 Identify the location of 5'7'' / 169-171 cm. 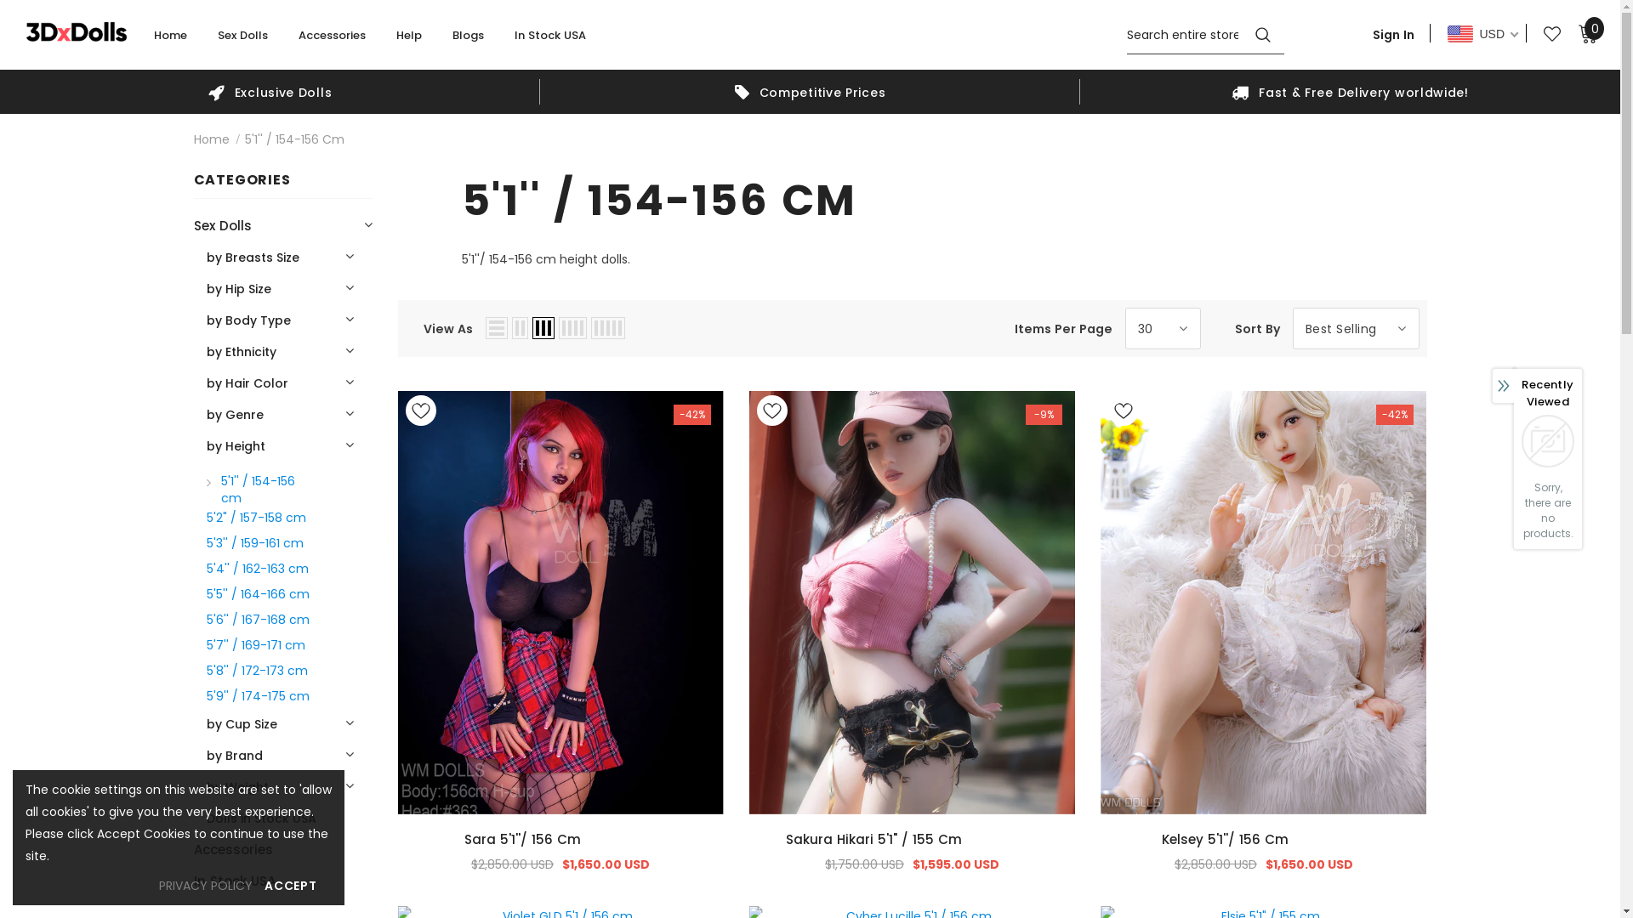
(255, 644).